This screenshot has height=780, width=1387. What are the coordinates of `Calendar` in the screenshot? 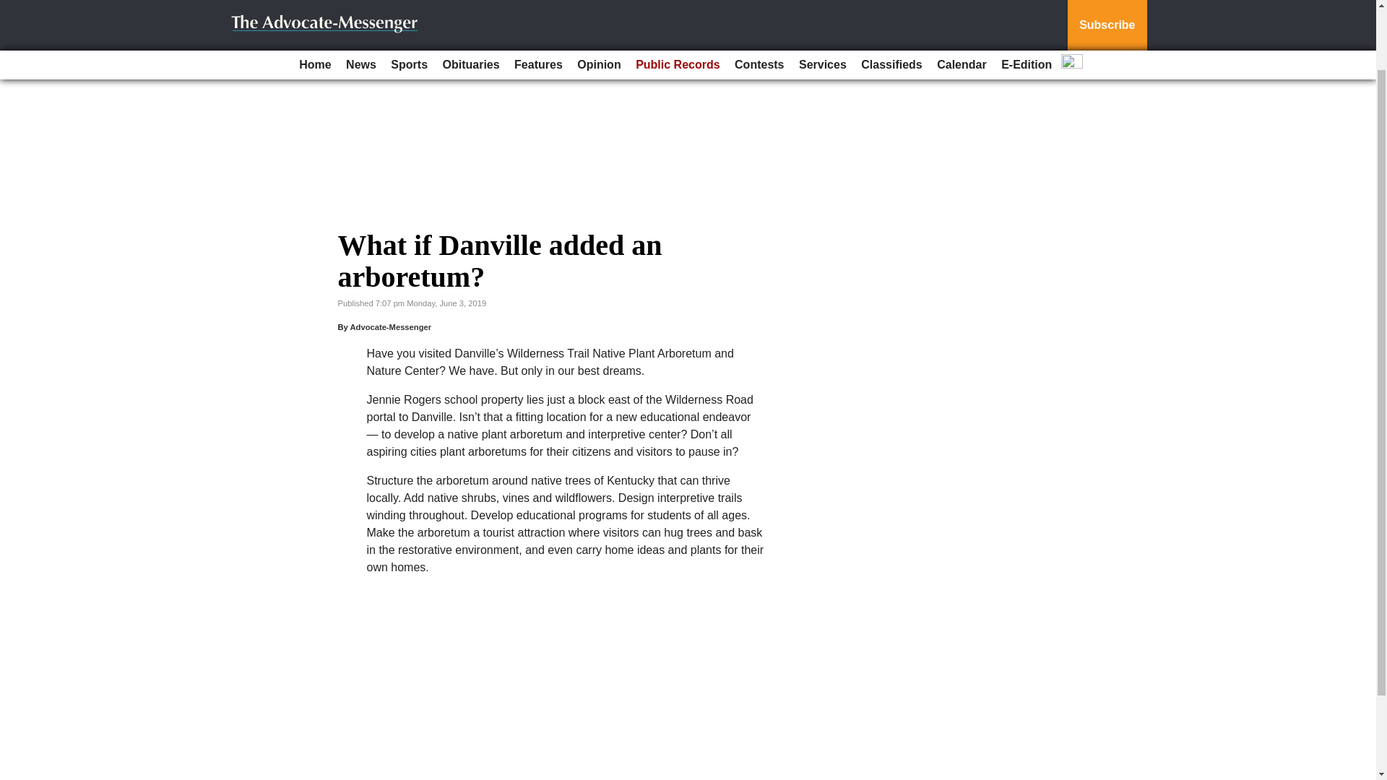 It's located at (961, 2).